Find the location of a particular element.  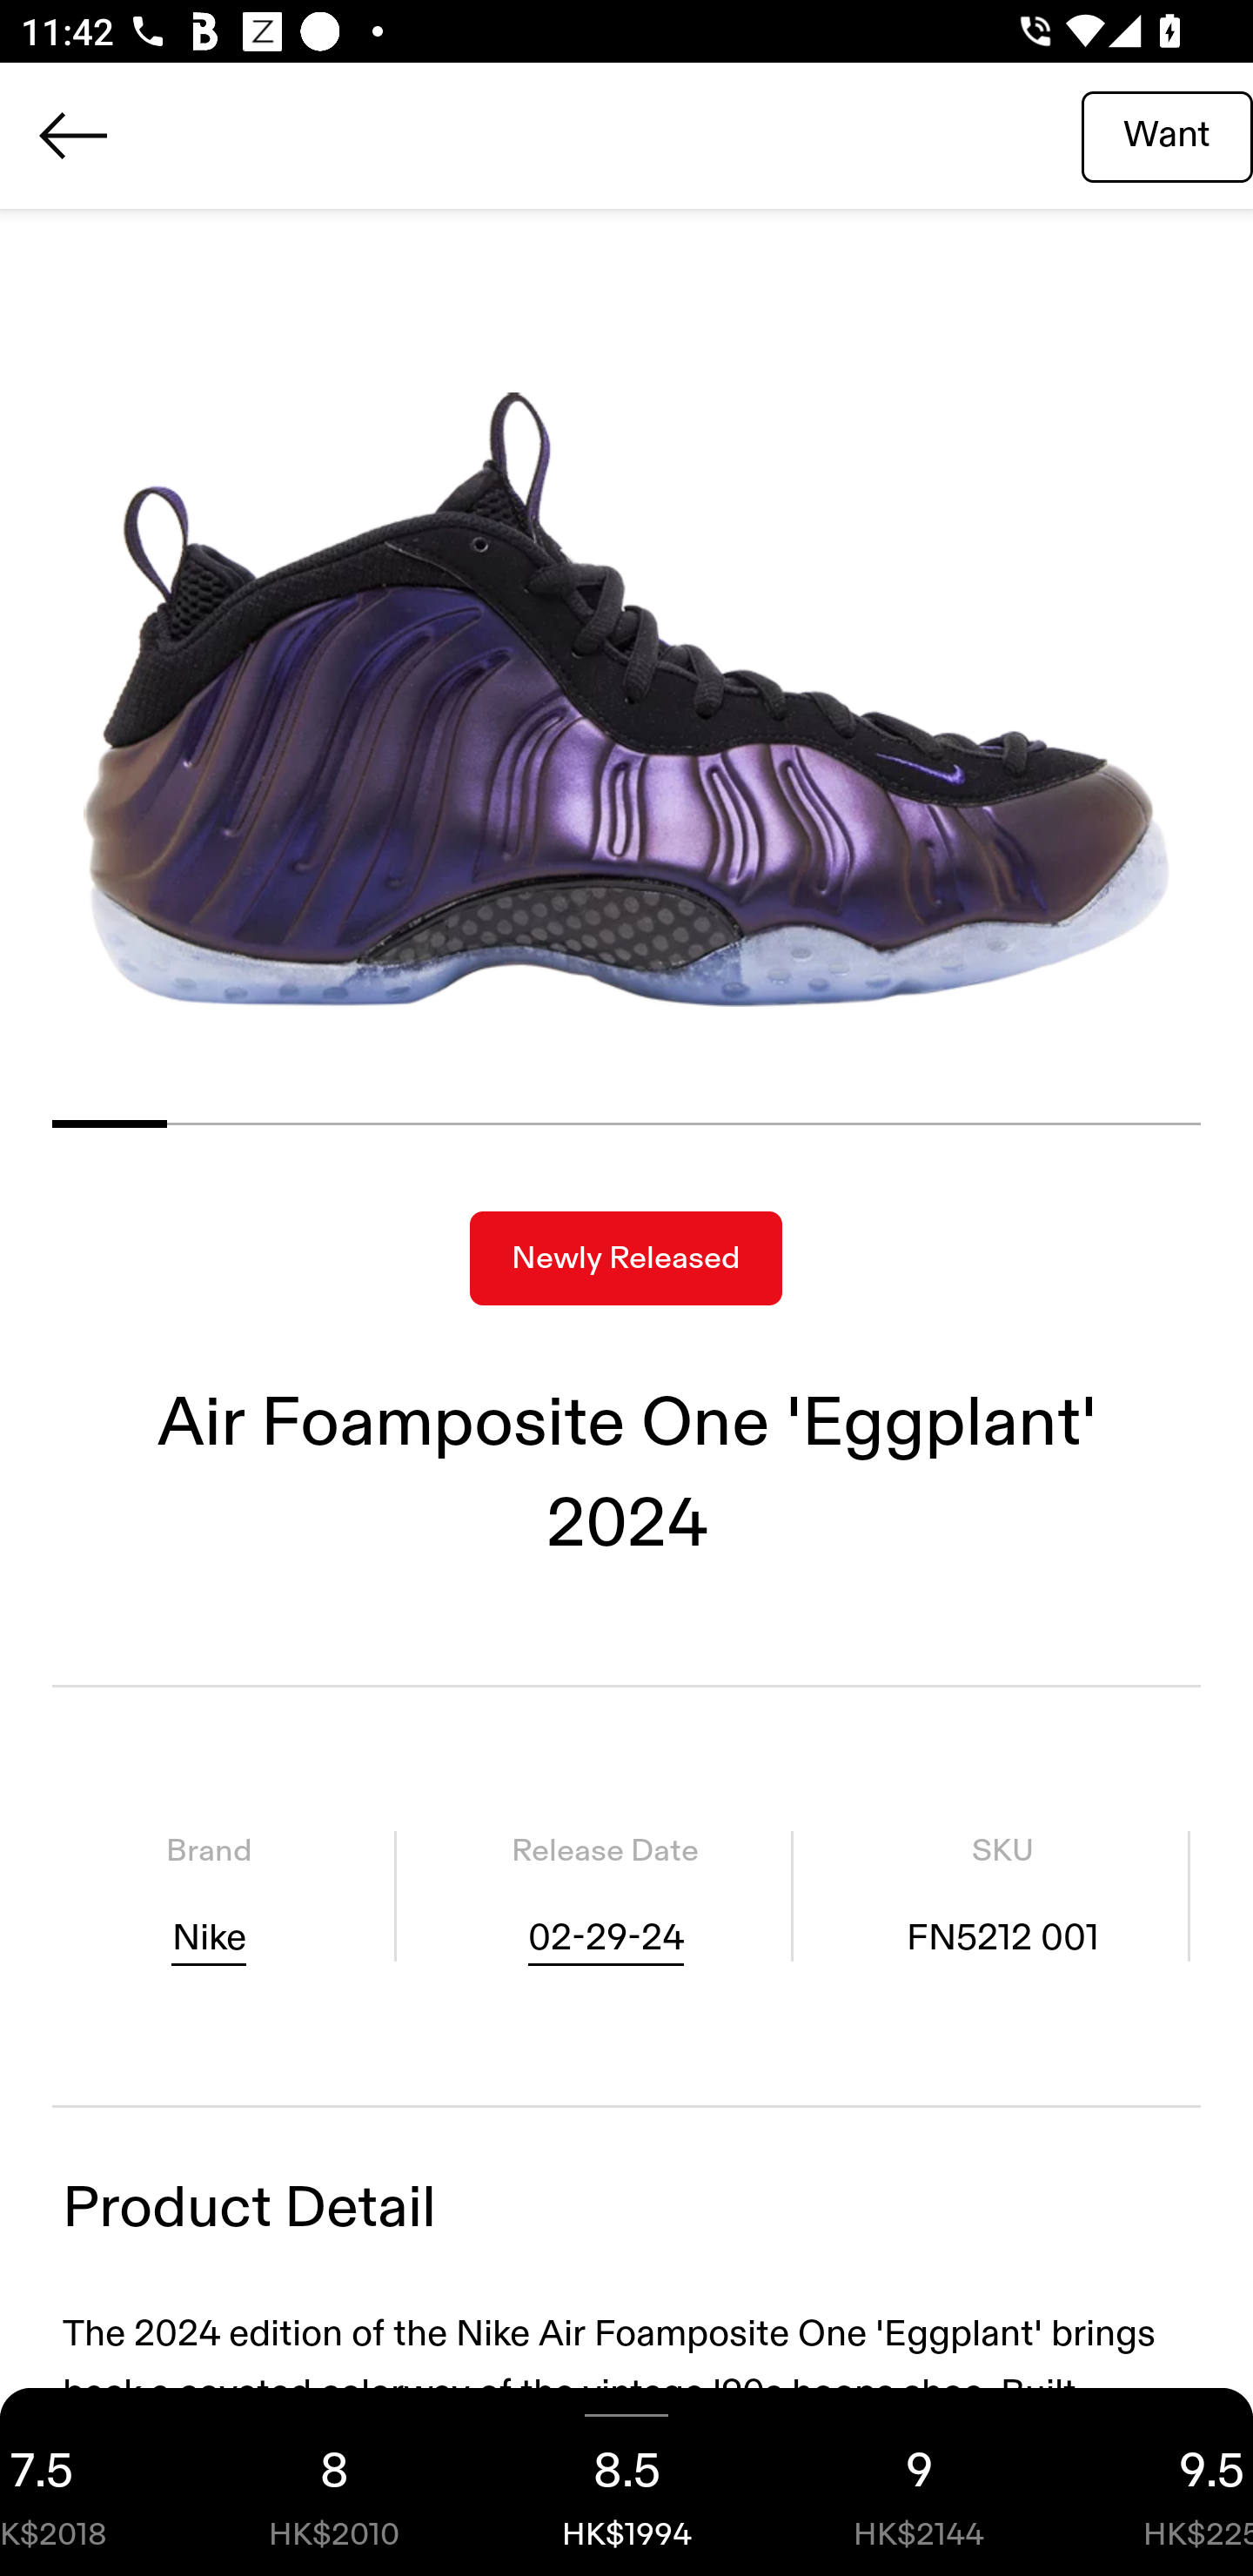

9 HK$2144 is located at coordinates (919, 2482).